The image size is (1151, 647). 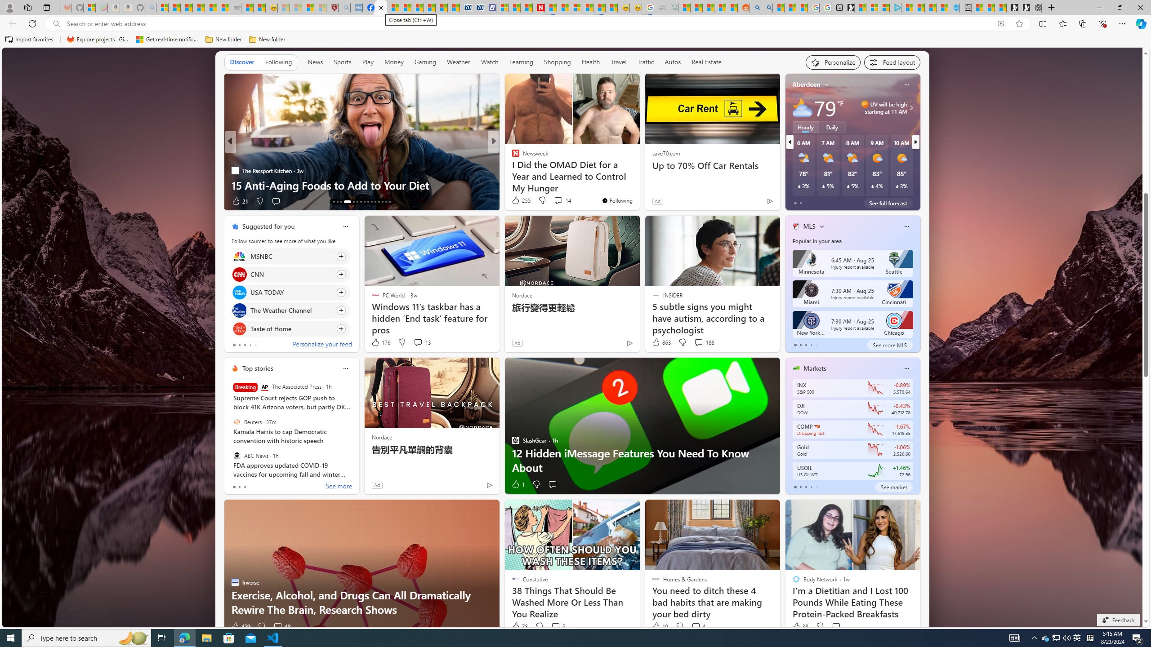 What do you see at coordinates (558, 62) in the screenshot?
I see `Shopping` at bounding box center [558, 62].